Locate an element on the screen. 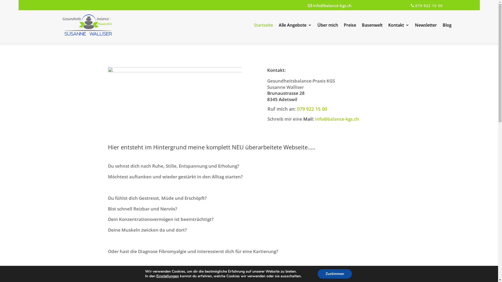 The height and width of the screenshot is (282, 502). Blog is located at coordinates (447, 26).